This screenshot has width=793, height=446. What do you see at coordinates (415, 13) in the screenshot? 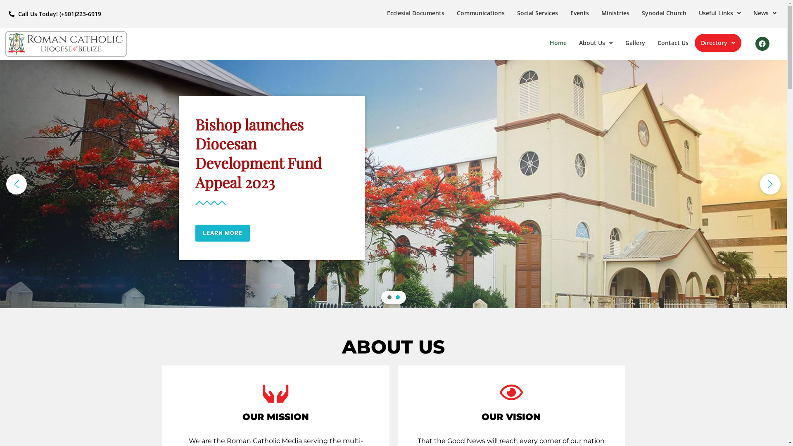
I see `Ecclesial Documents` at bounding box center [415, 13].